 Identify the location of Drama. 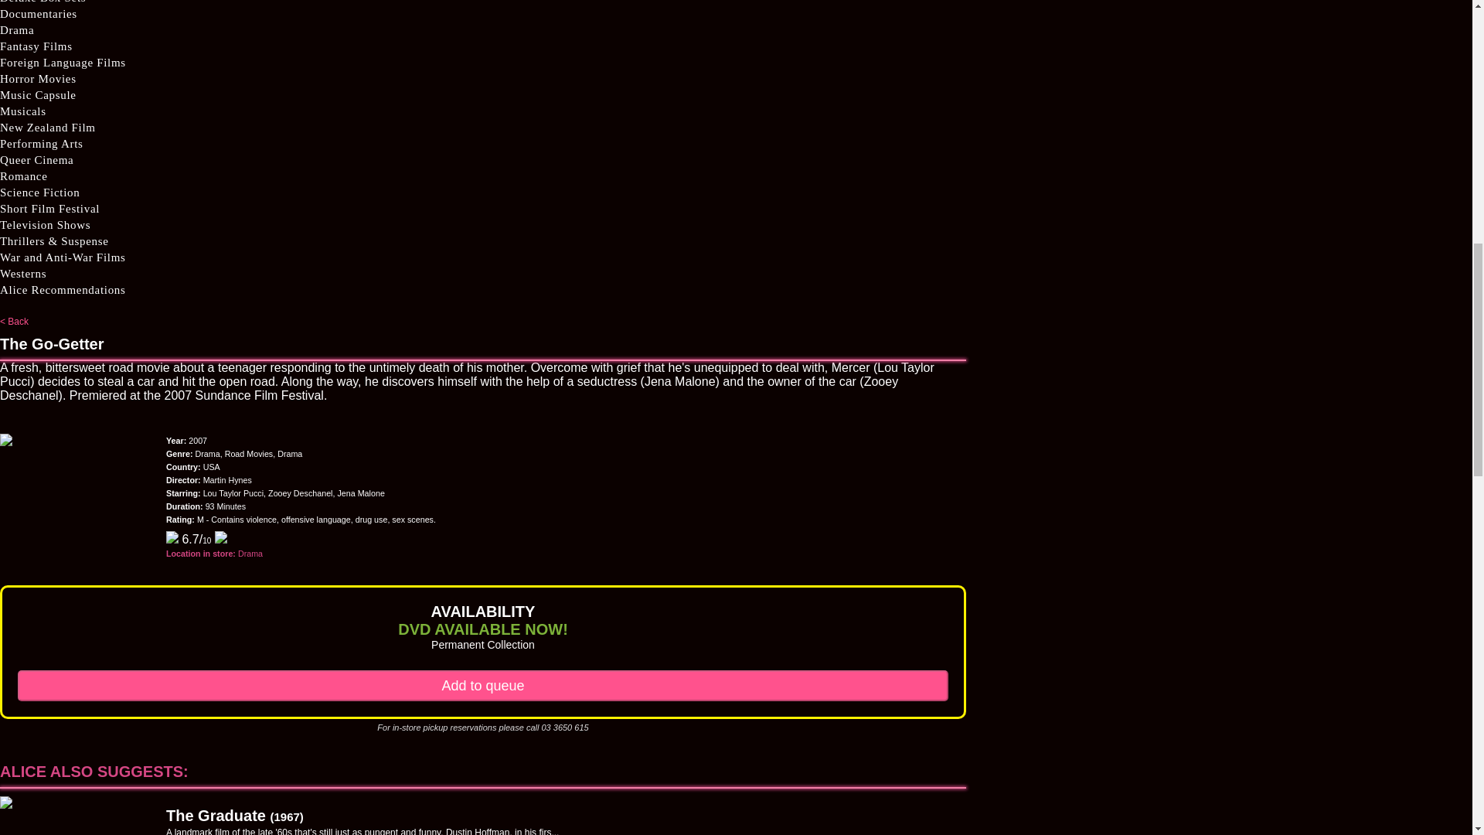
(17, 30).